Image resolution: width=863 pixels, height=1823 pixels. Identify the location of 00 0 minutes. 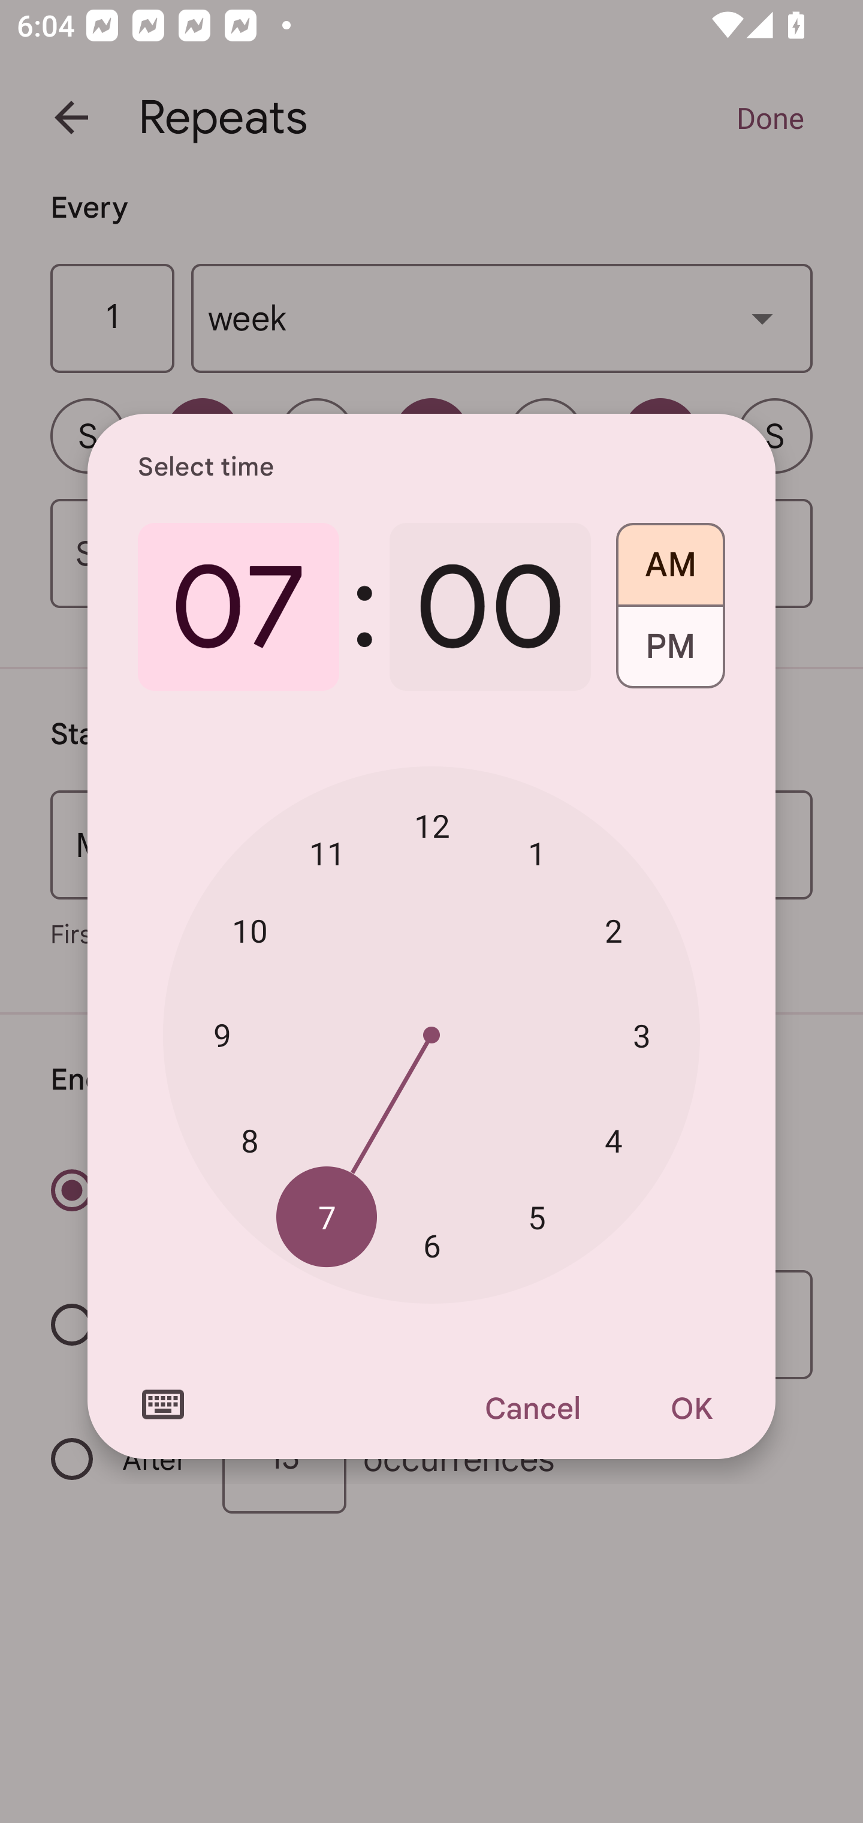
(490, 607).